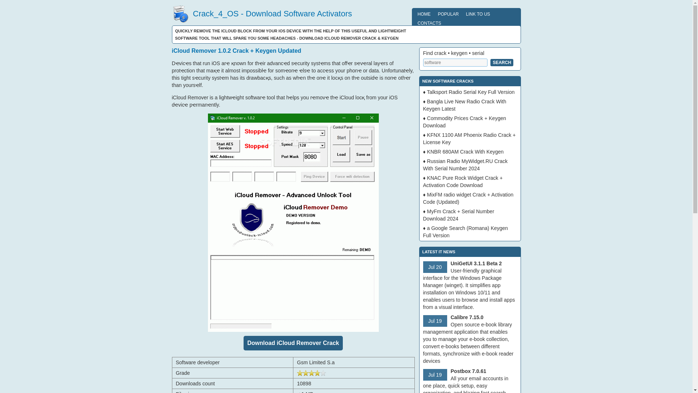  What do you see at coordinates (448, 14) in the screenshot?
I see `POPULAR` at bounding box center [448, 14].